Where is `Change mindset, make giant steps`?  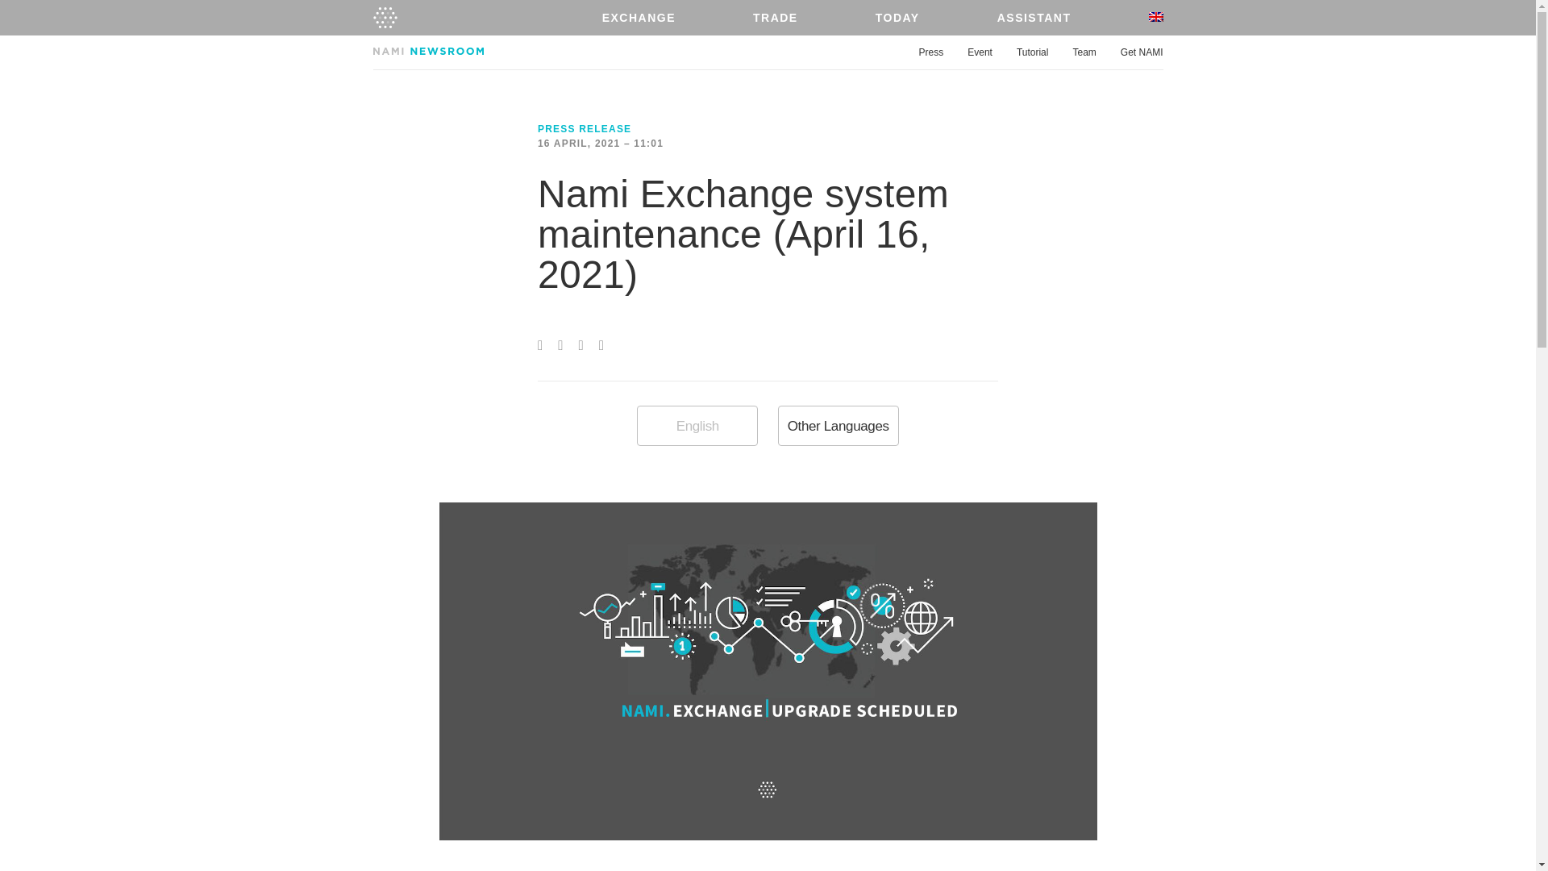 Change mindset, make giant steps is located at coordinates (384, 18).